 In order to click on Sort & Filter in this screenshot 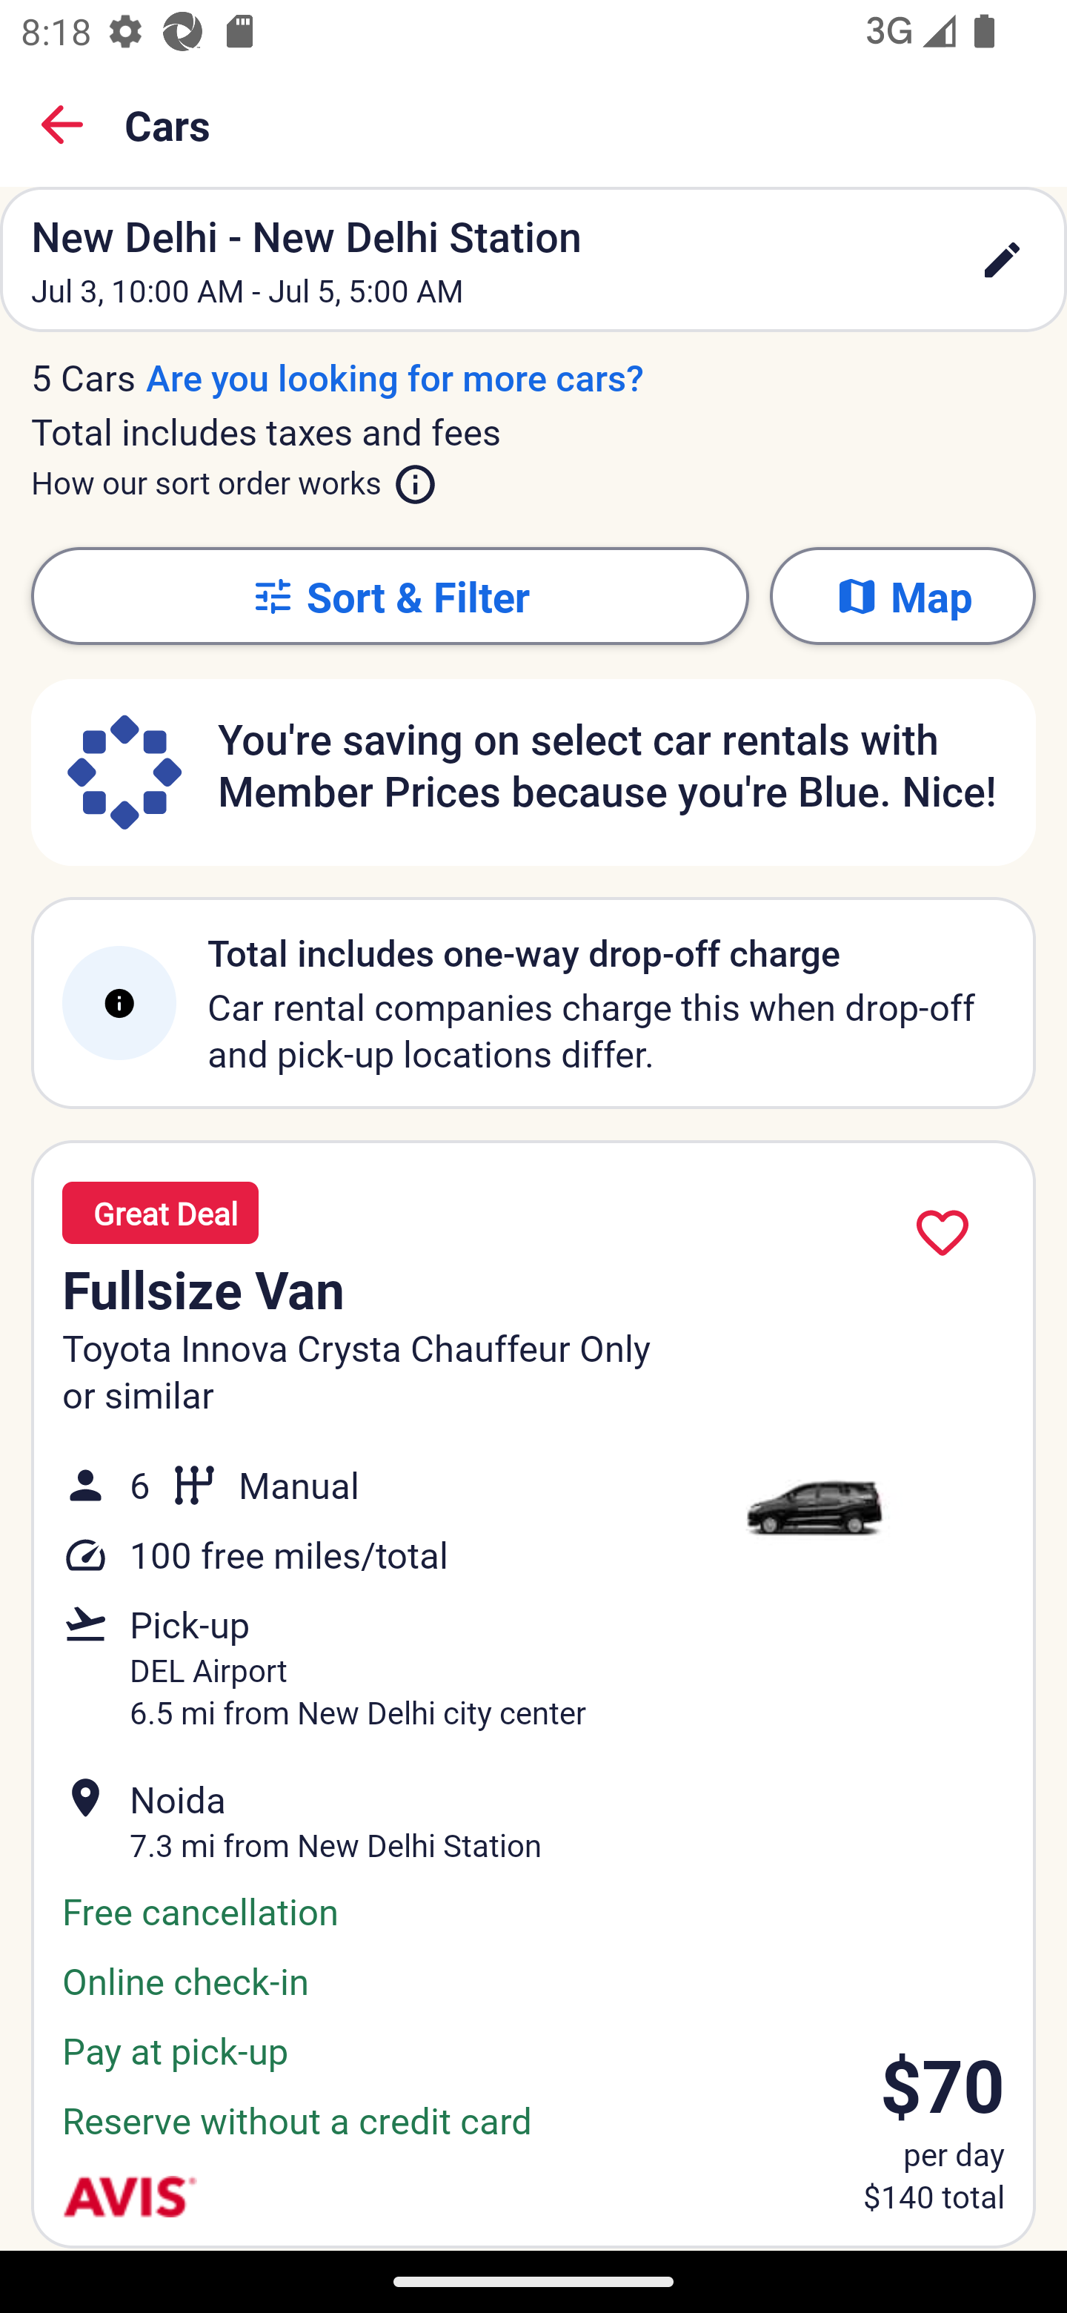, I will do `click(390, 596)`.